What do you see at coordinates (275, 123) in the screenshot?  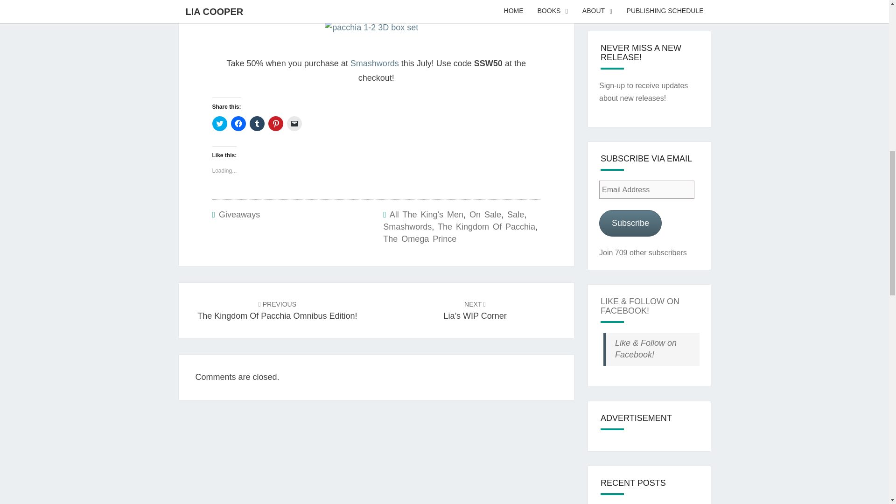 I see `Click to share on Pinterest` at bounding box center [275, 123].